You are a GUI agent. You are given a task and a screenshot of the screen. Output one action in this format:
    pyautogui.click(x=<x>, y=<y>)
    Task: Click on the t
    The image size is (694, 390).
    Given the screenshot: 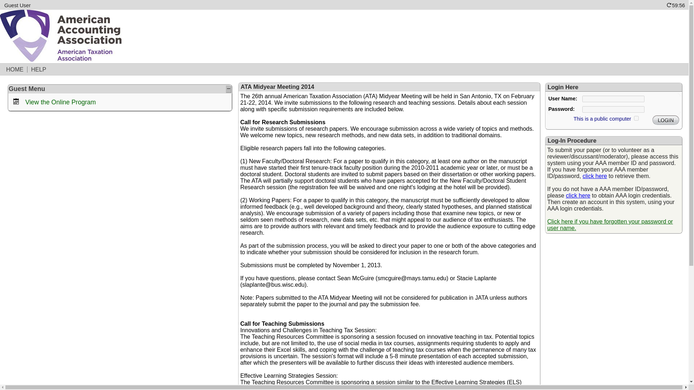 What is the action you would take?
    pyautogui.click(x=636, y=118)
    